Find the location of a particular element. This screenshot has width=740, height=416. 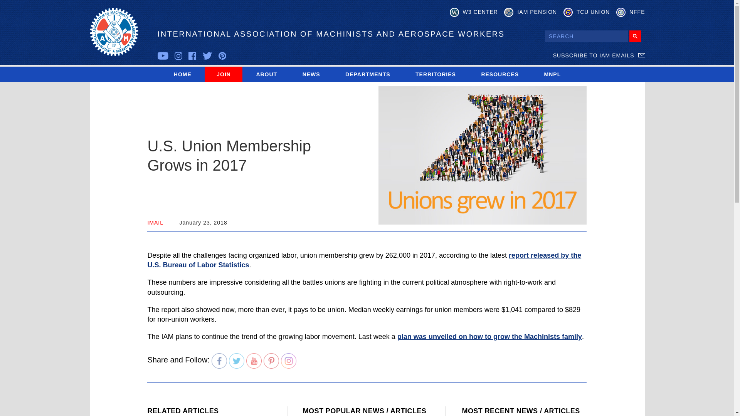

report released by the U.S. Bureau of Labor Statistics is located at coordinates (364, 260).